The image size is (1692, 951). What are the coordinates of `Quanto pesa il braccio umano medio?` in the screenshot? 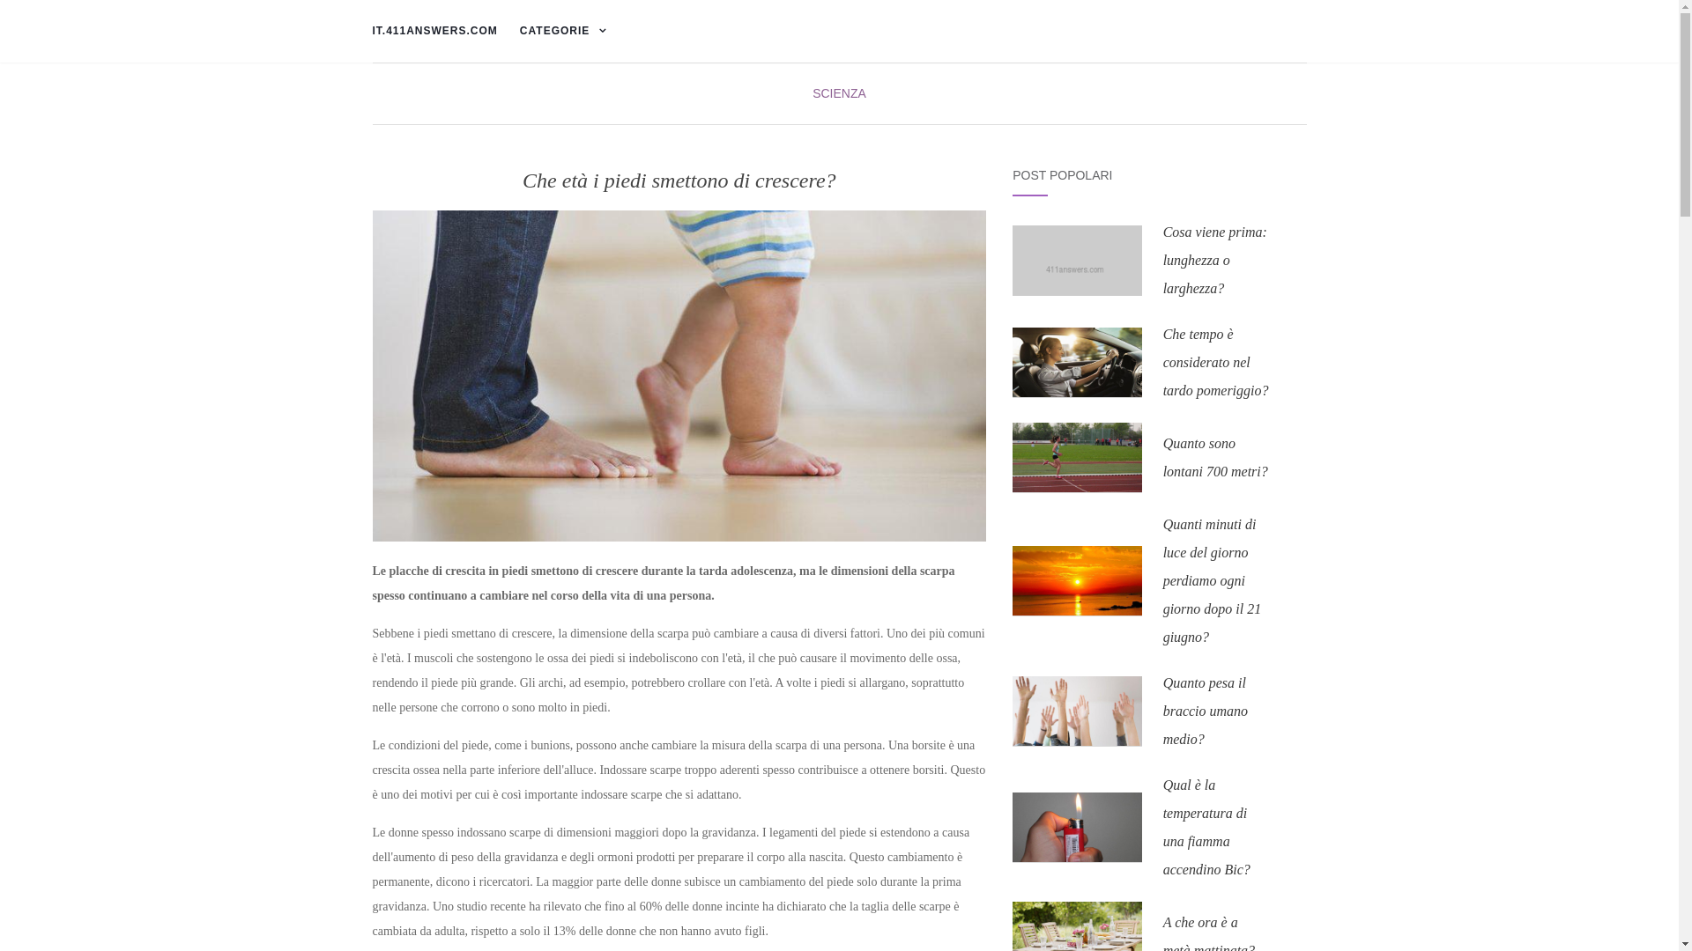 It's located at (1206, 711).